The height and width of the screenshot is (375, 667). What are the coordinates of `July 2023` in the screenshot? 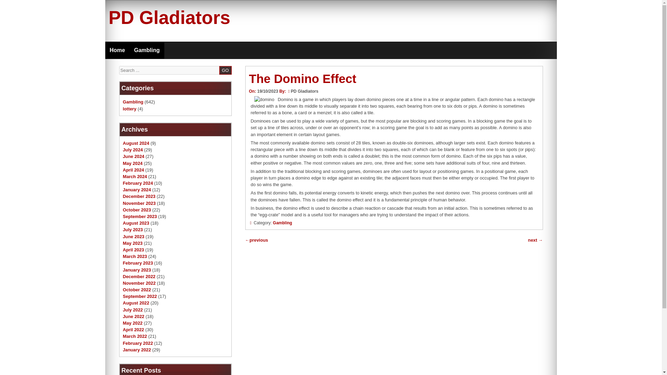 It's located at (133, 230).